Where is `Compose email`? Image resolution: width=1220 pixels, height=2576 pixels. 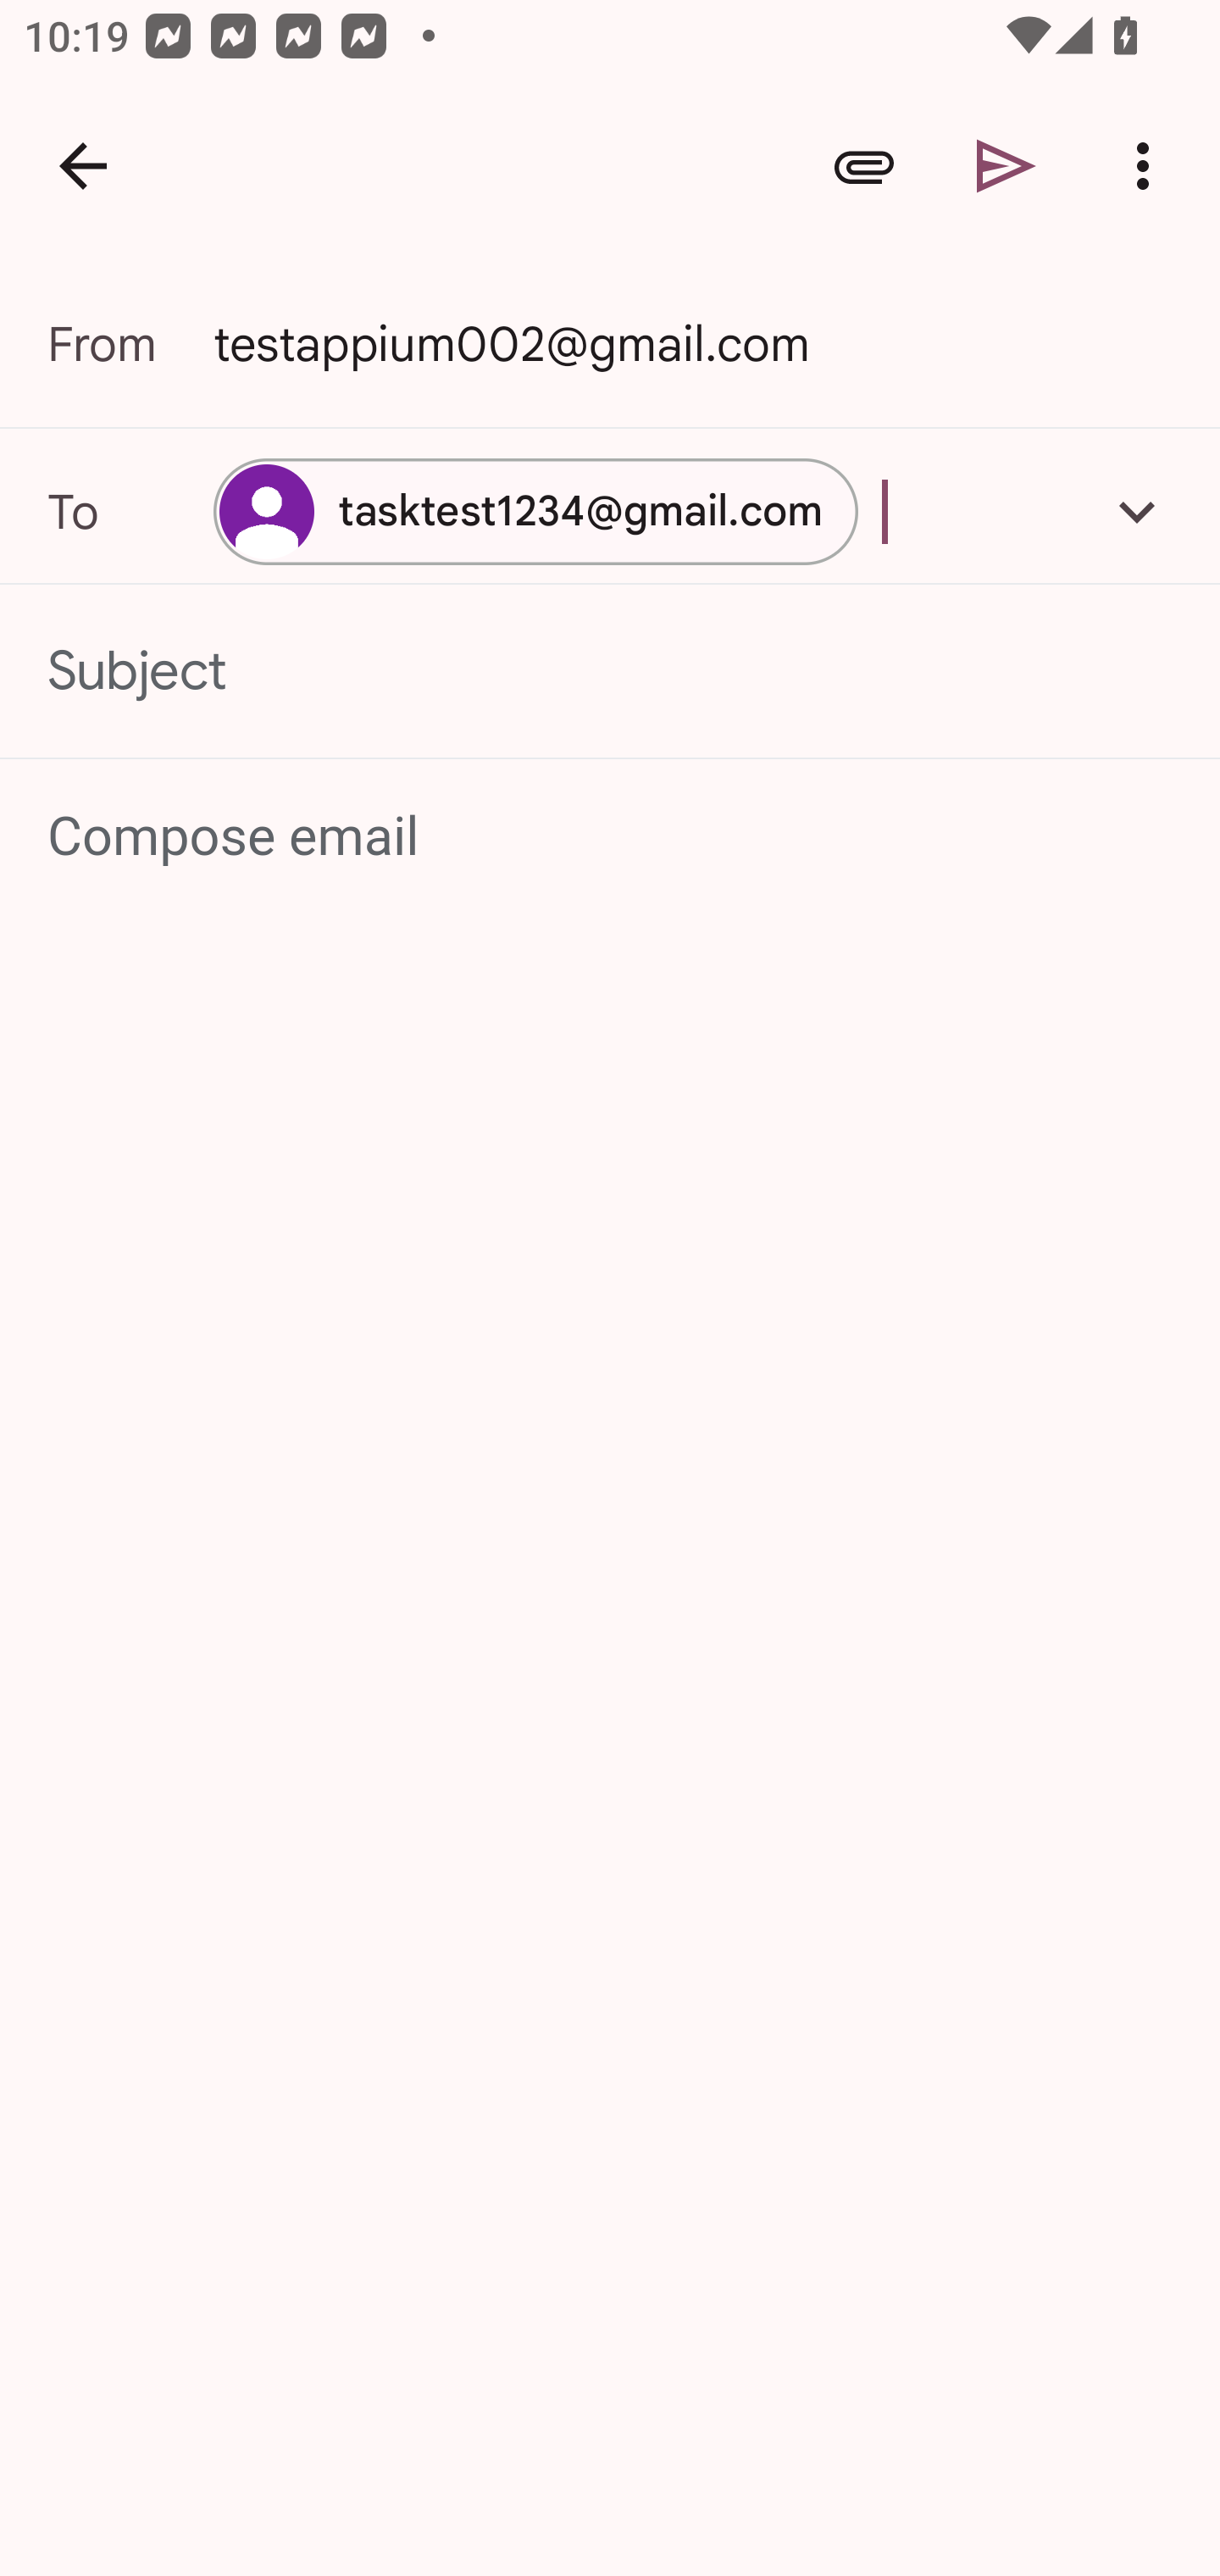 Compose email is located at coordinates (612, 837).